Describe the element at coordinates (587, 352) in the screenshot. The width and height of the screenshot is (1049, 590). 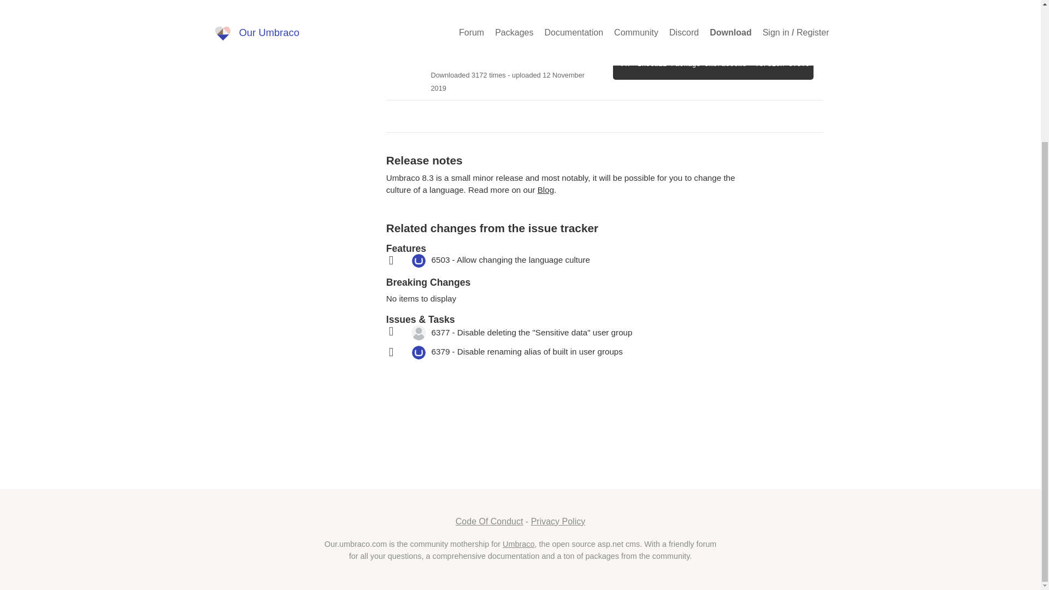
I see `fixed` at that location.